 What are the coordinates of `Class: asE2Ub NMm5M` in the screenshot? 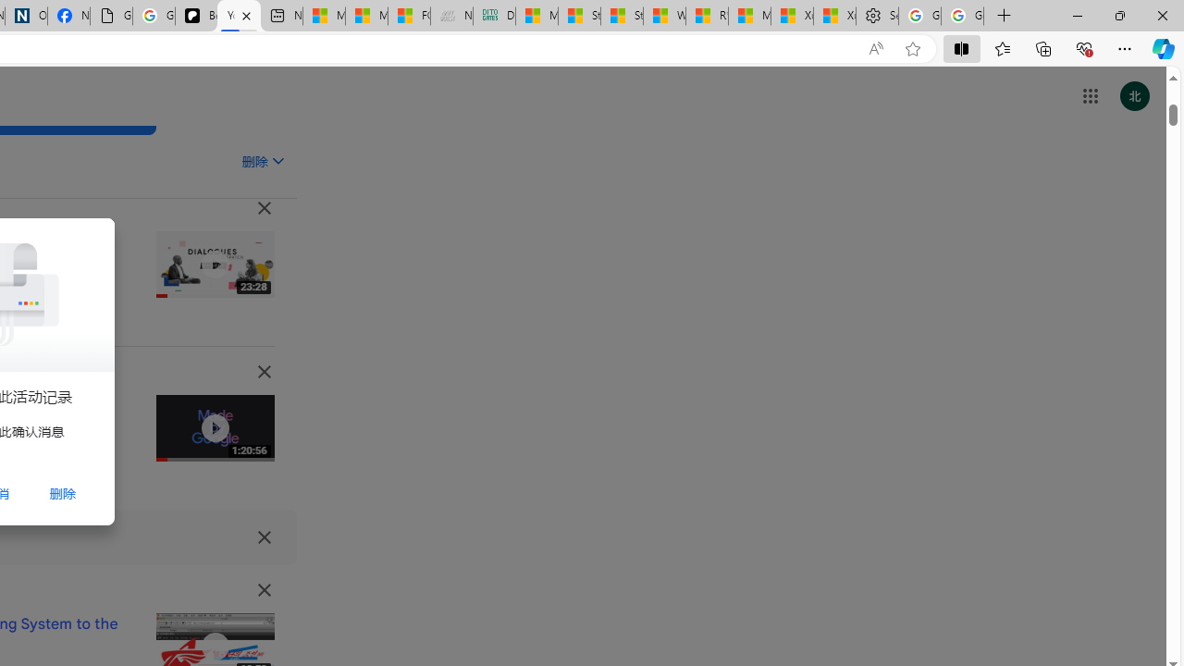 It's located at (277, 160).